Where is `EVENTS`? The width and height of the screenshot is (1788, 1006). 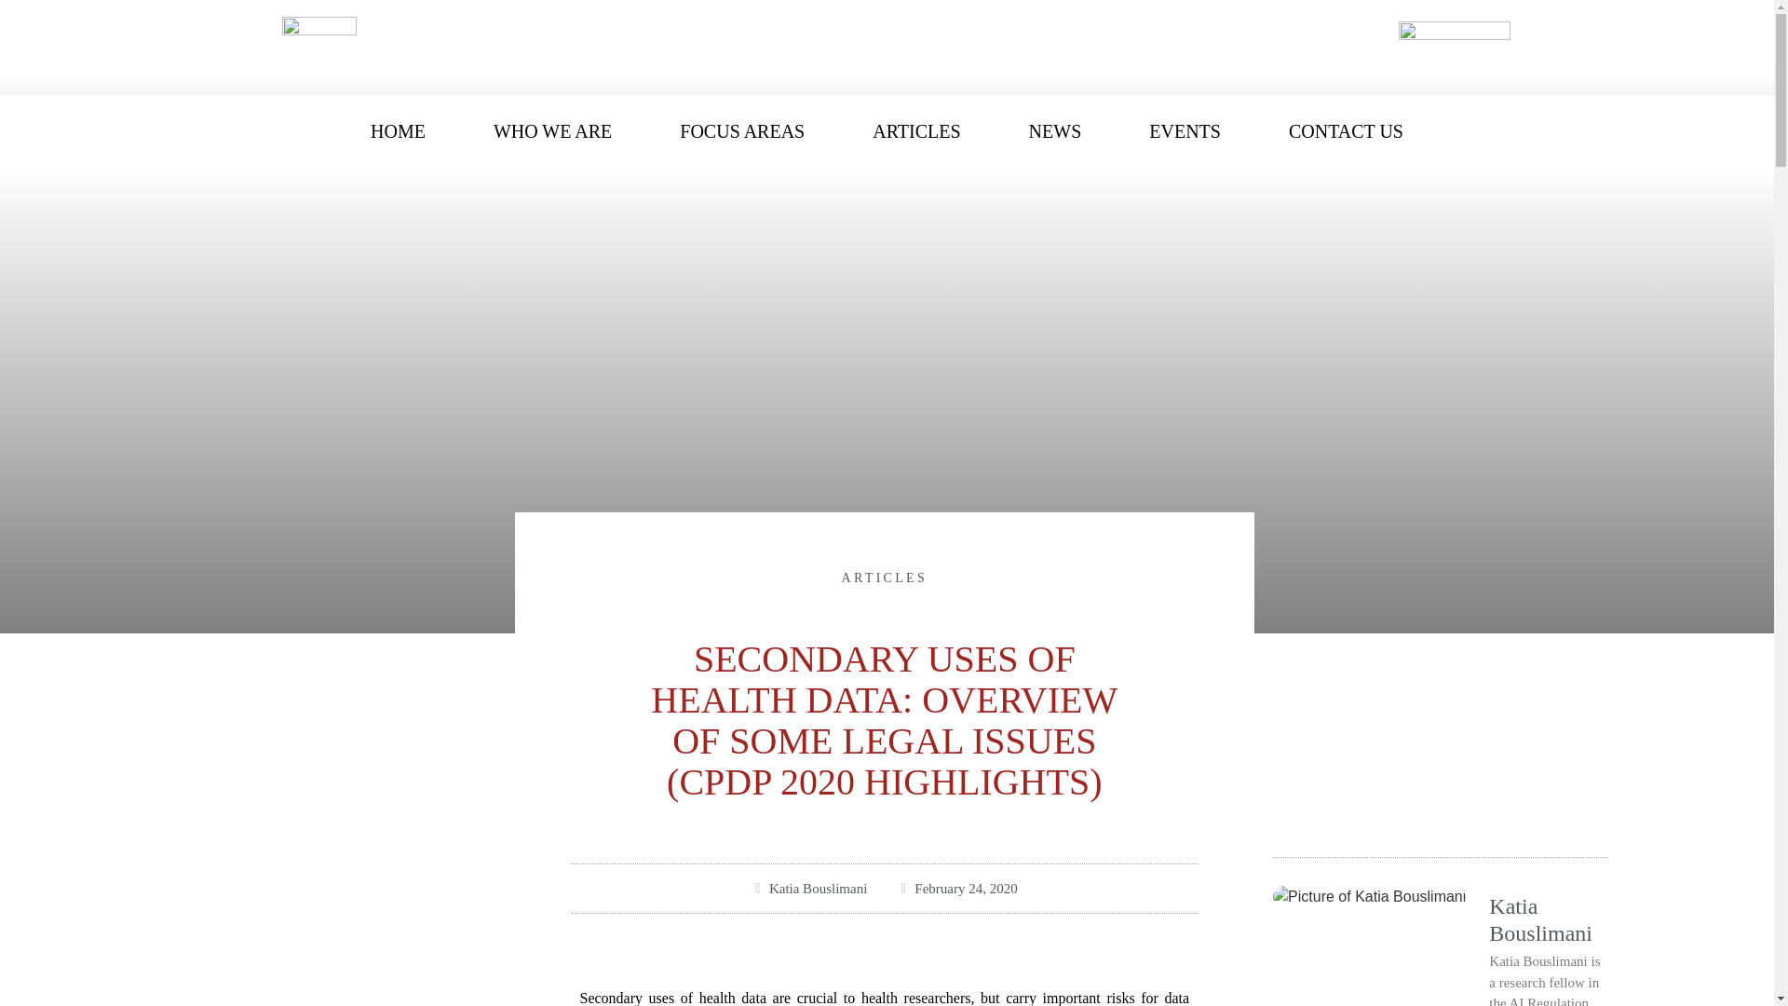
EVENTS is located at coordinates (1185, 130).